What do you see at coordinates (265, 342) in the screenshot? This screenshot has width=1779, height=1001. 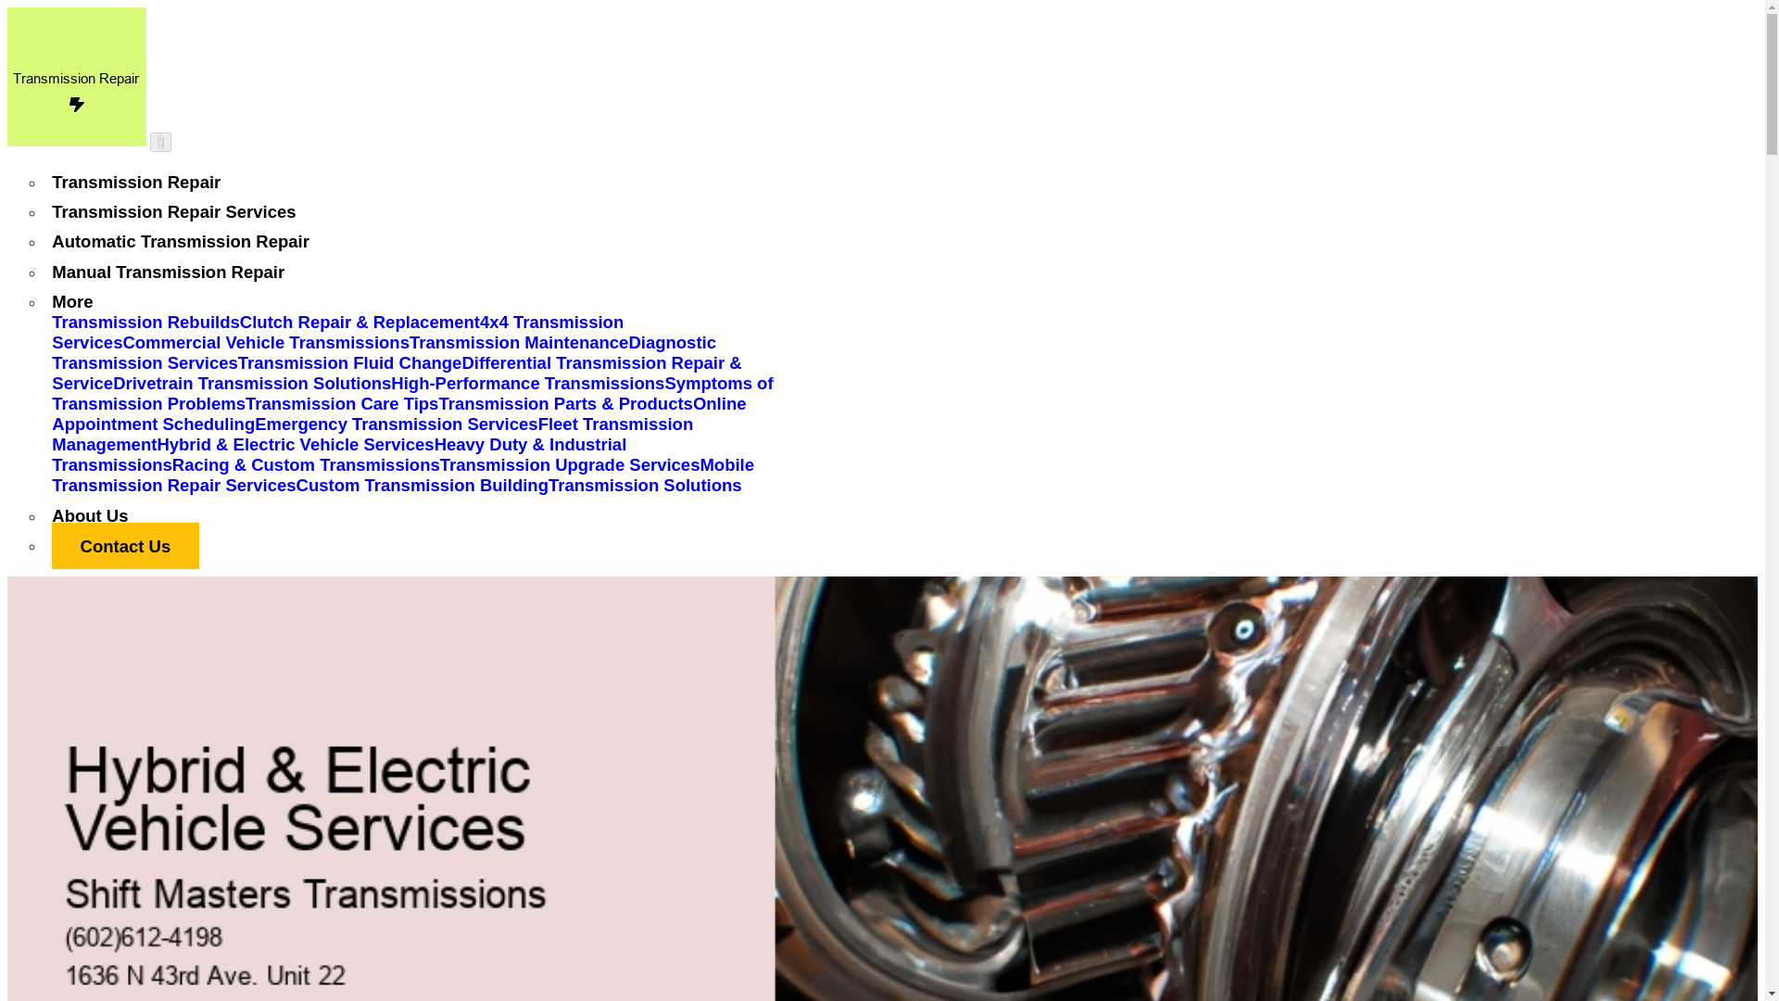 I see `Commercial Vehicle Transmissions` at bounding box center [265, 342].